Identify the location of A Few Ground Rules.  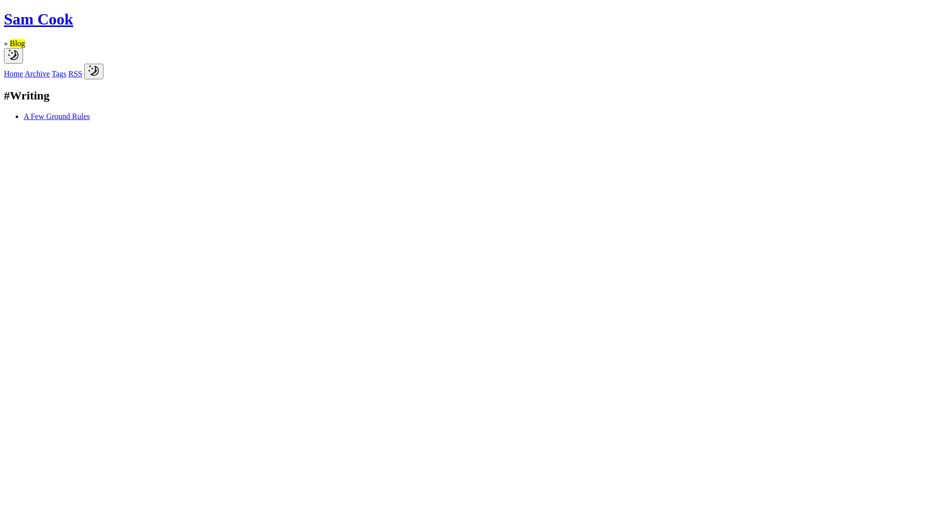
(57, 117).